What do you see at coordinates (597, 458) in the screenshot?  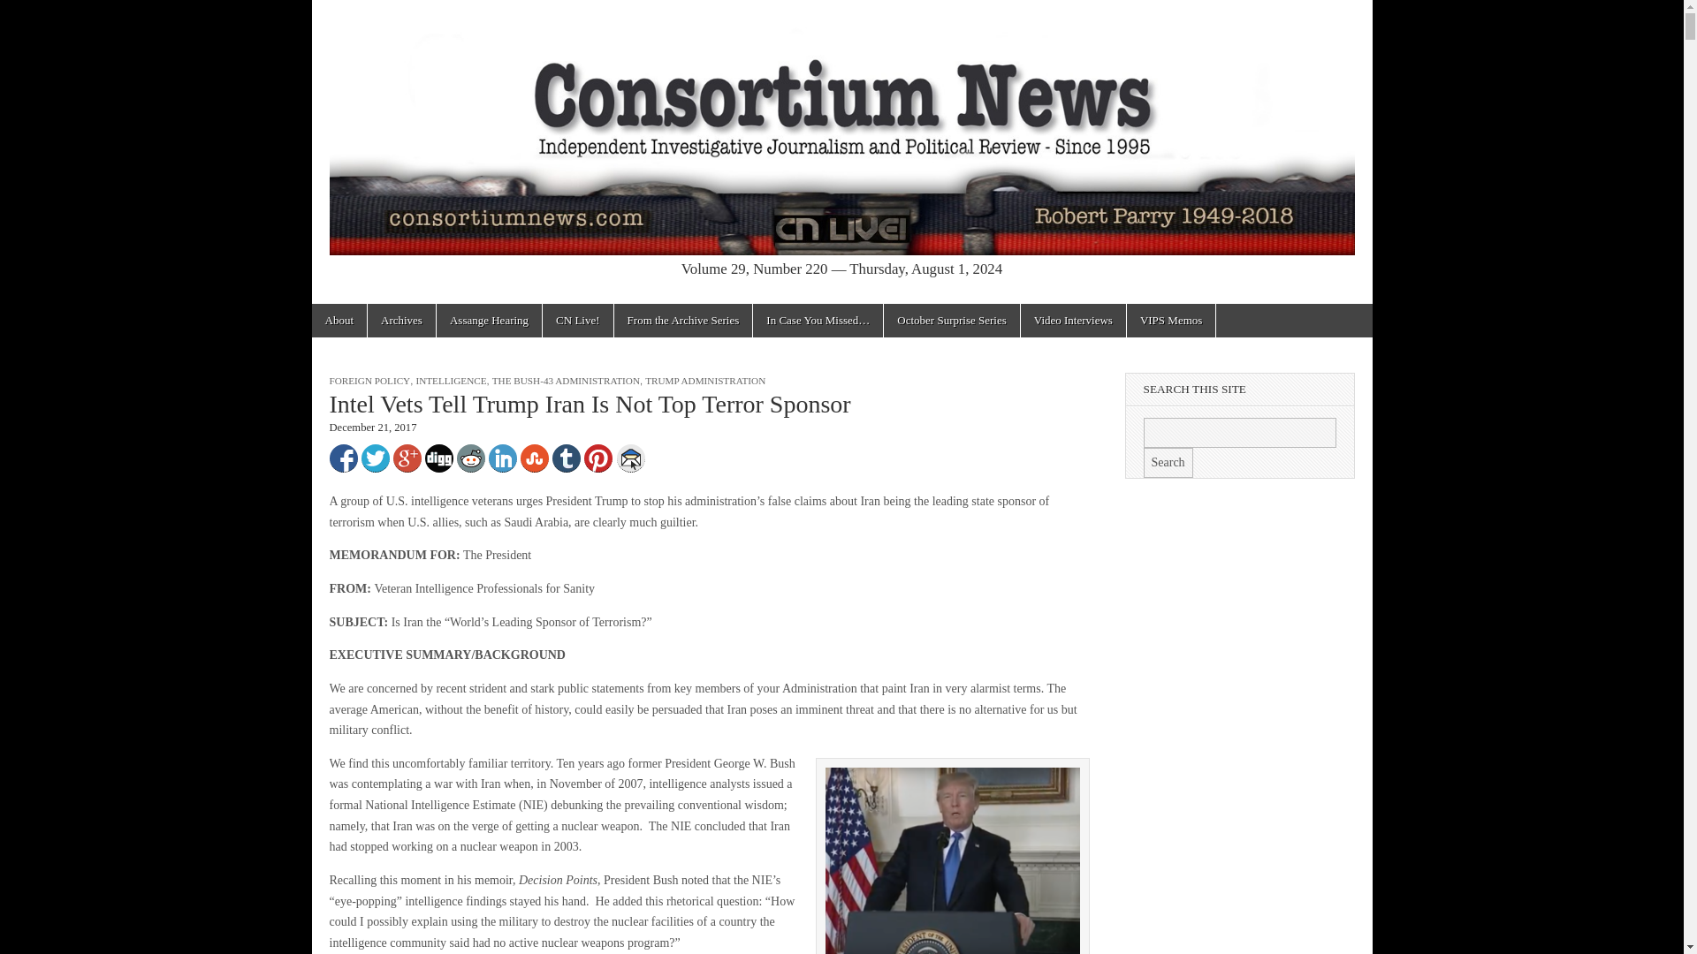 I see `Share to Pinterest` at bounding box center [597, 458].